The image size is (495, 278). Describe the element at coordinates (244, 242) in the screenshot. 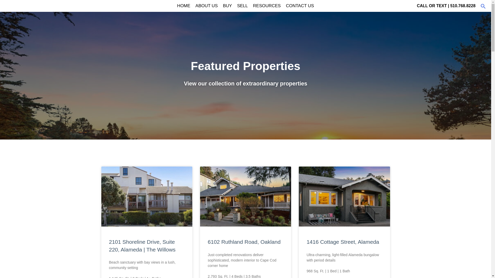

I see `6102 Ruthland Road, Oakland` at that location.